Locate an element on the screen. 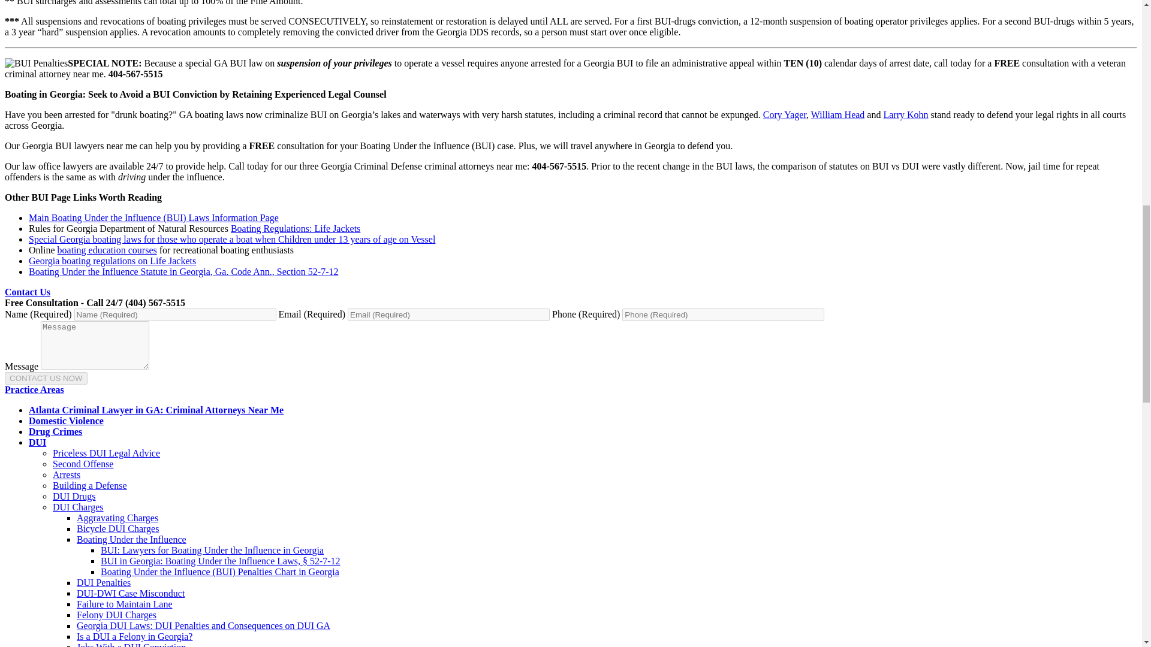 The height and width of the screenshot is (647, 1151). DUI Charges is located at coordinates (78, 507).